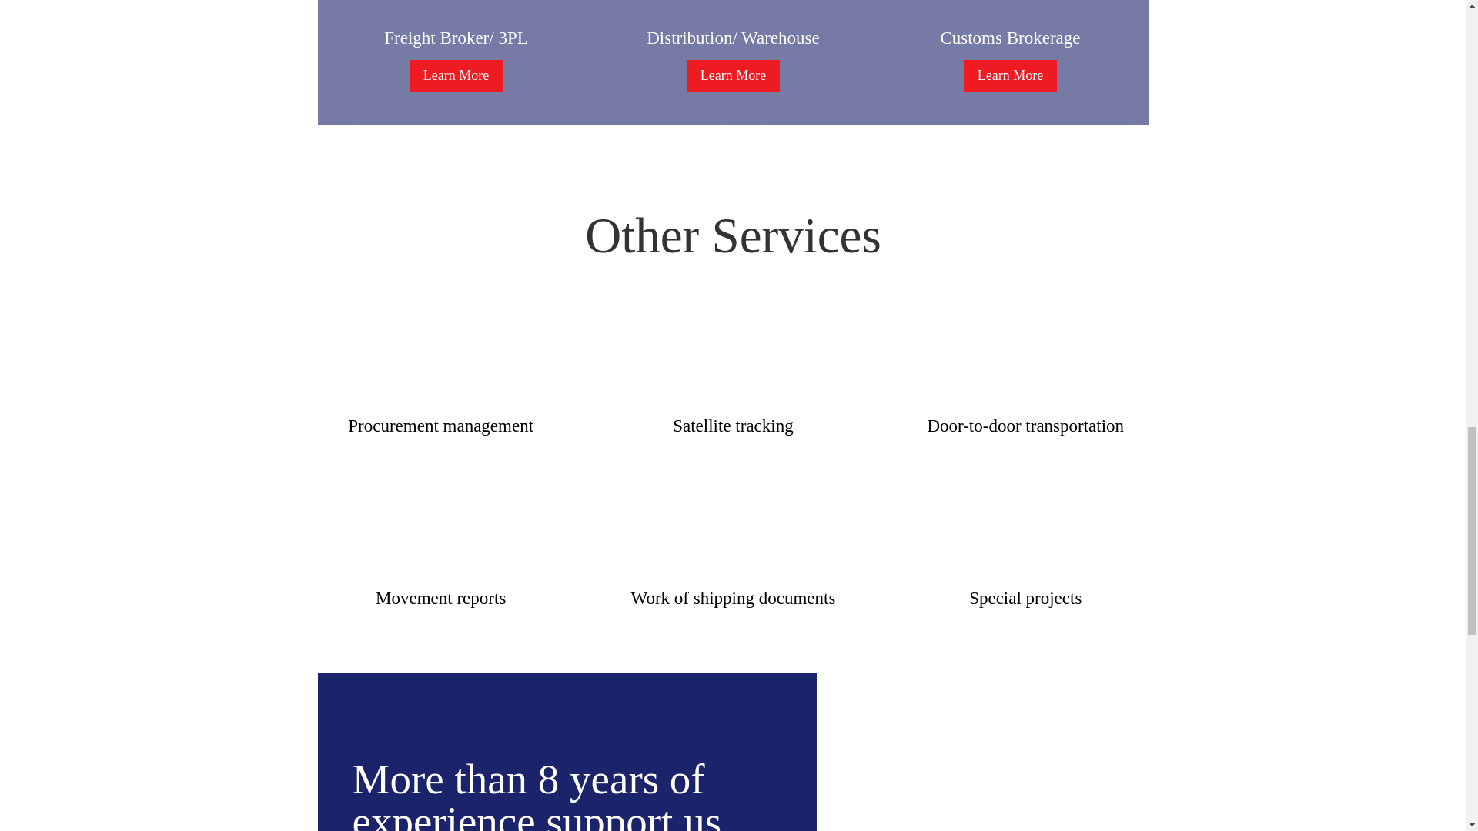  Describe the element at coordinates (733, 75) in the screenshot. I see `Learn More` at that location.